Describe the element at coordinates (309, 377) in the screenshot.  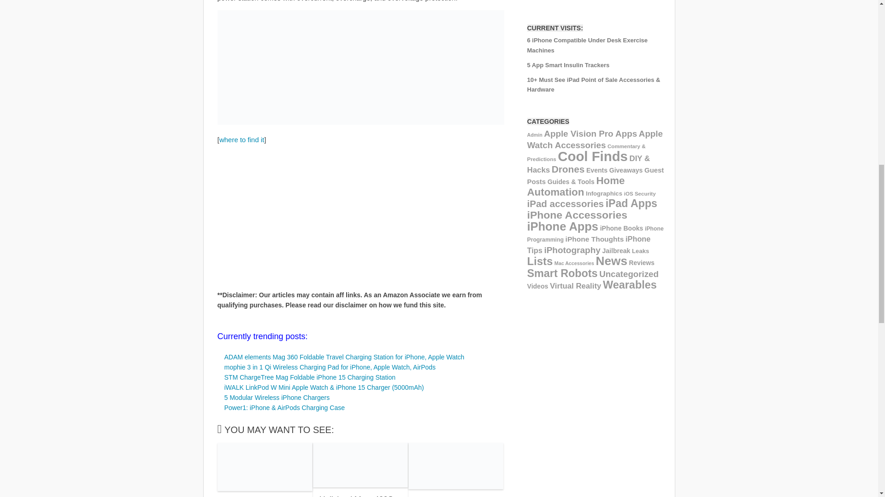
I see `STM ChargeTree Mag Foldable iPhone 15 Charging Station` at that location.